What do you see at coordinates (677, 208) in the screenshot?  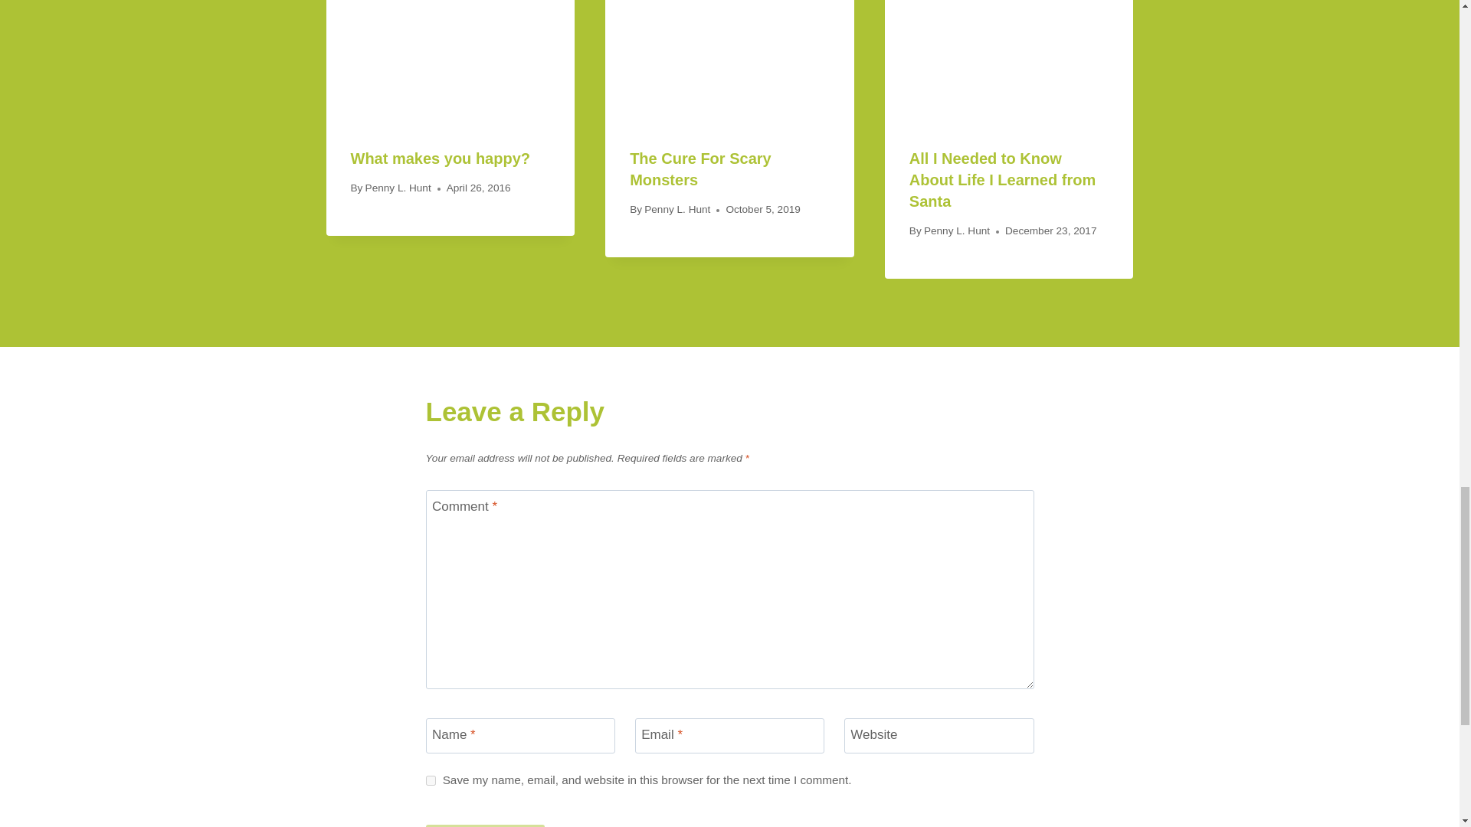 I see `Penny L. Hunt` at bounding box center [677, 208].